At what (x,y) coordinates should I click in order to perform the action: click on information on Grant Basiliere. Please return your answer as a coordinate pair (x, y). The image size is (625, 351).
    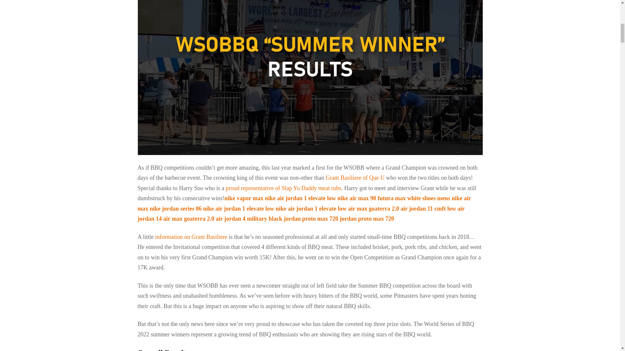
    Looking at the image, I should click on (191, 237).